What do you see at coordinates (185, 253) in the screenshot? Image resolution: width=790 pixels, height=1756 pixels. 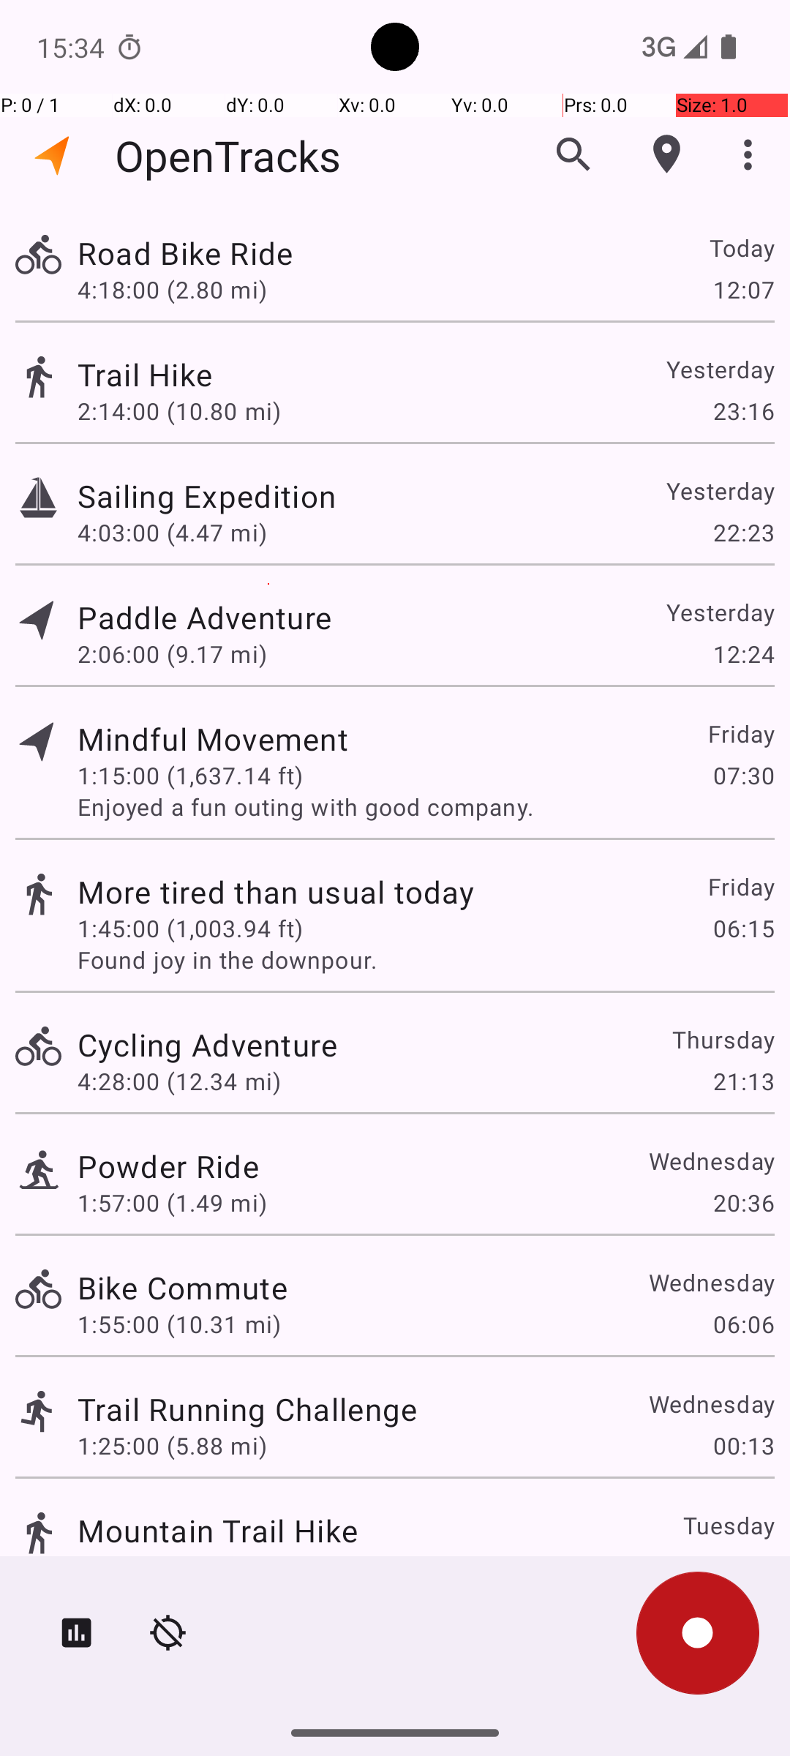 I see `Road Bike Ride` at bounding box center [185, 253].